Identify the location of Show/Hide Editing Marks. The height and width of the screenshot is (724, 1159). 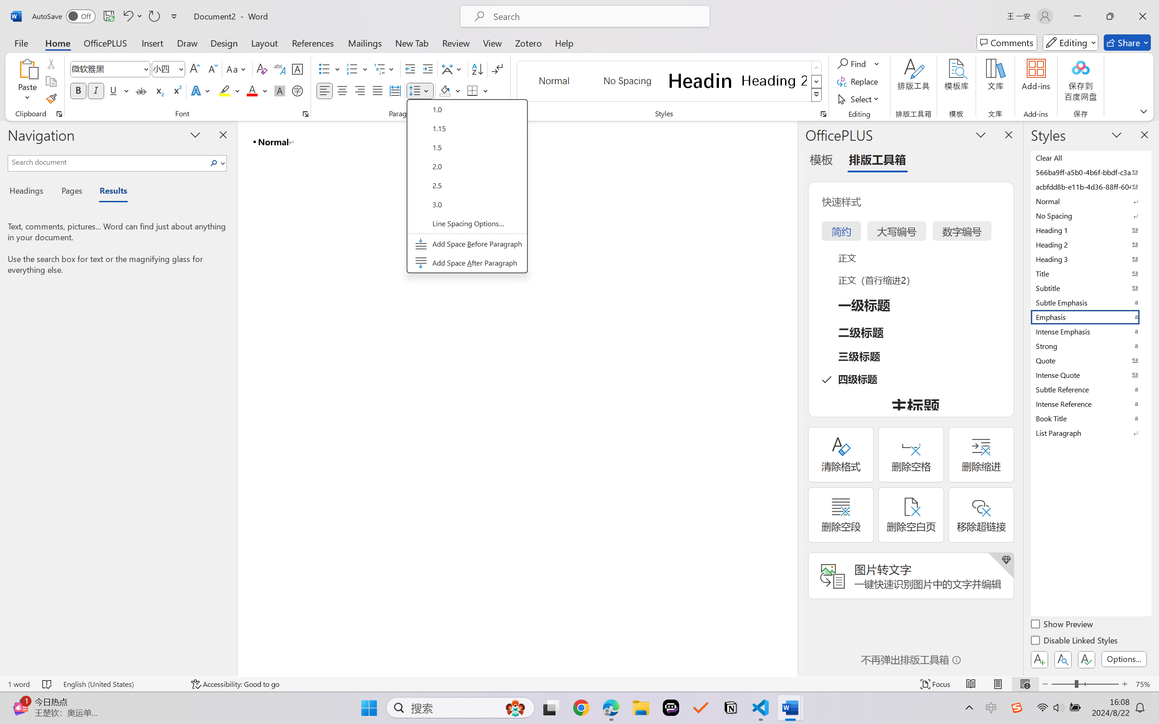
(497, 69).